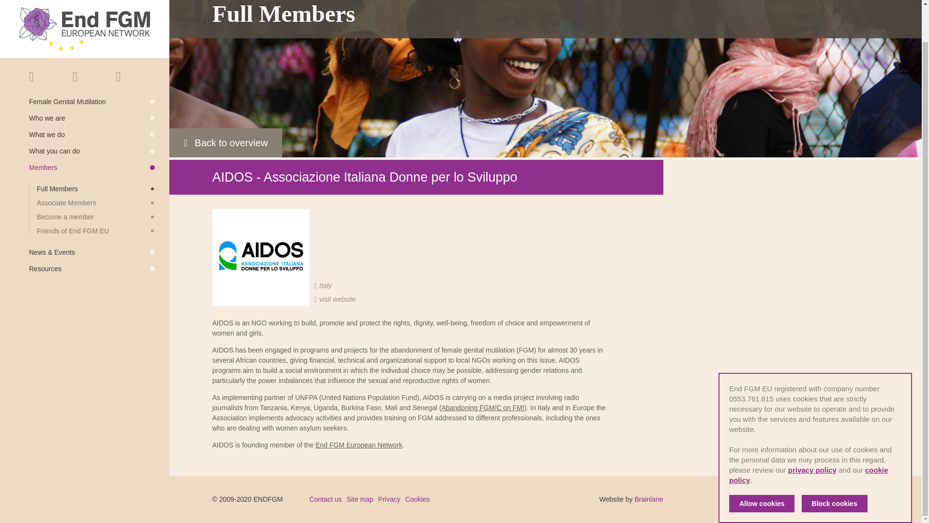  I want to click on Female Genital Mutilation, so click(92, 63).